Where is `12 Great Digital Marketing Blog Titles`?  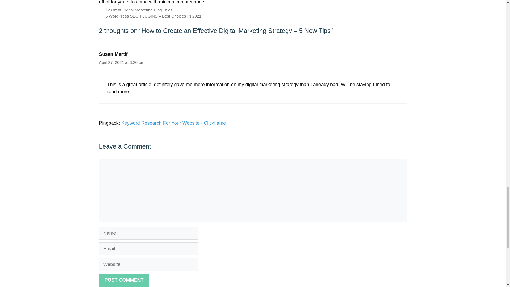
12 Great Digital Marketing Blog Titles is located at coordinates (139, 10).